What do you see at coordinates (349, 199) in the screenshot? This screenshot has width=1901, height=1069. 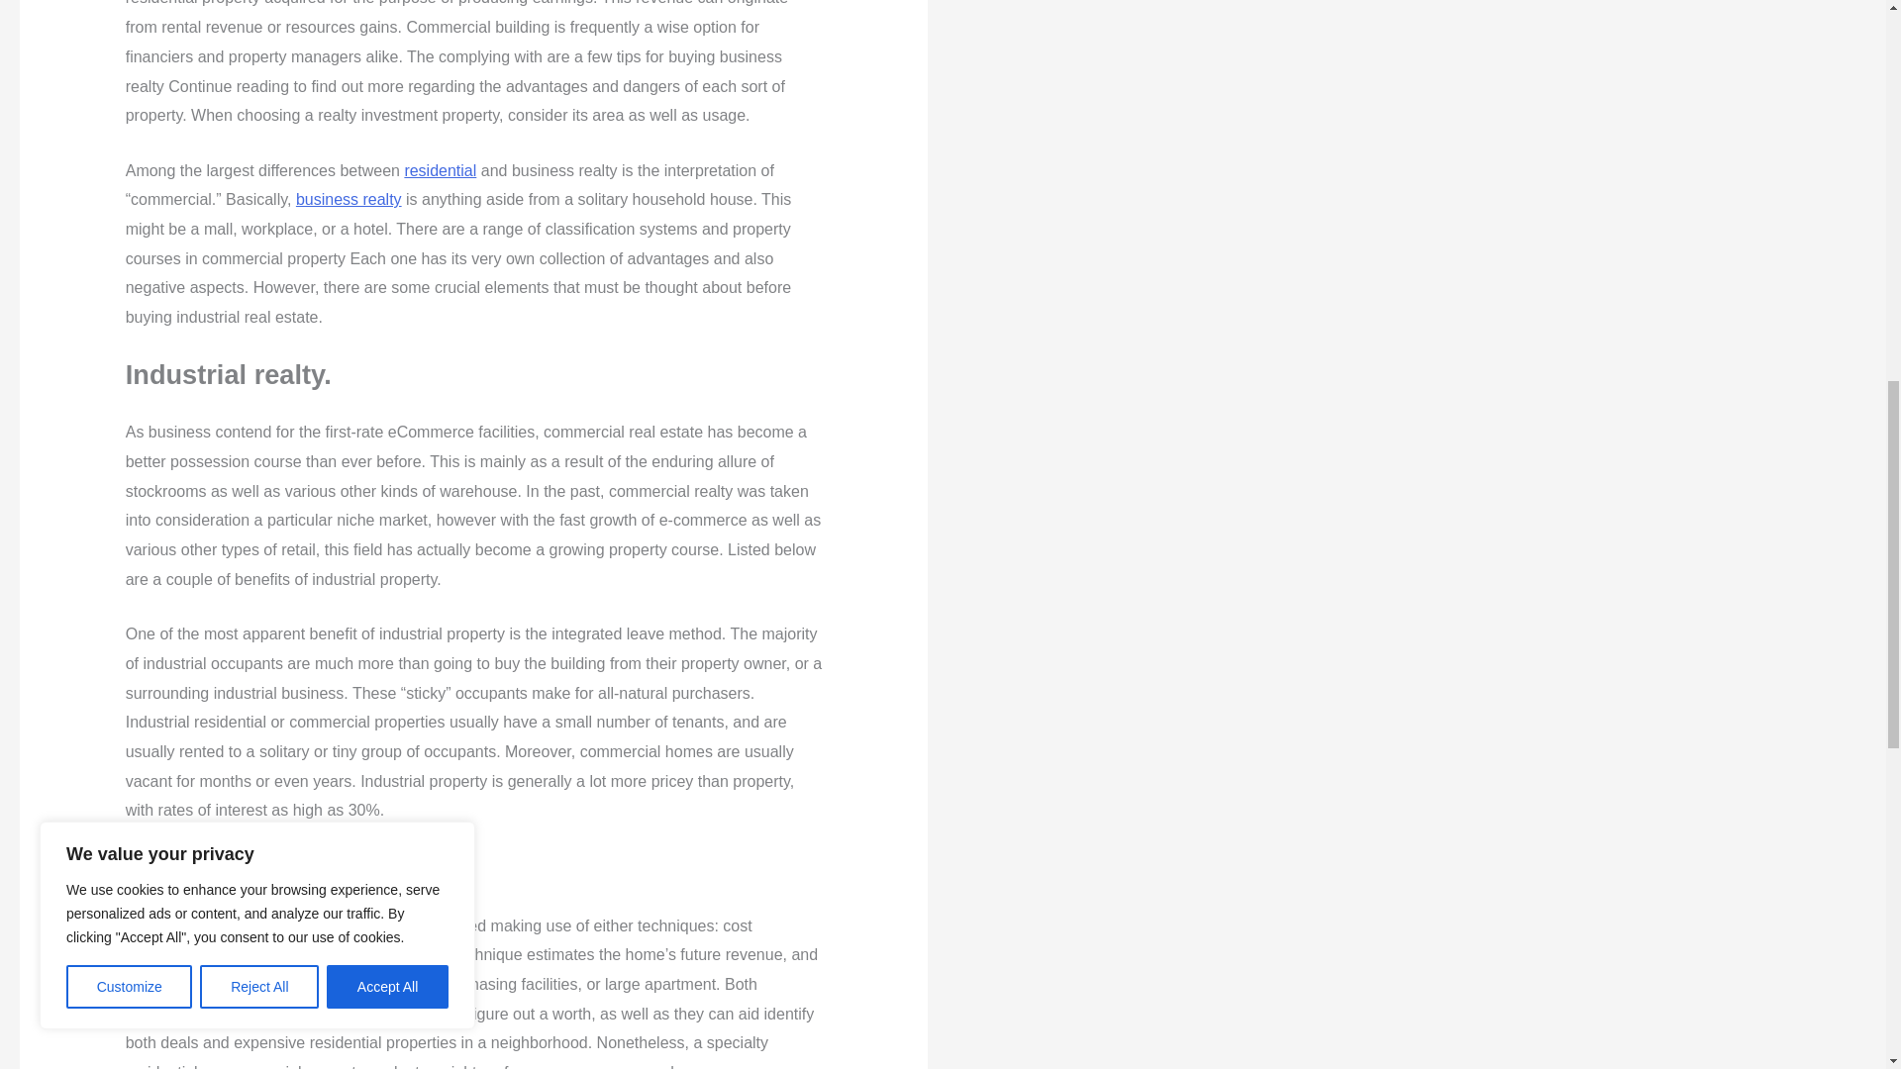 I see `business realty` at bounding box center [349, 199].